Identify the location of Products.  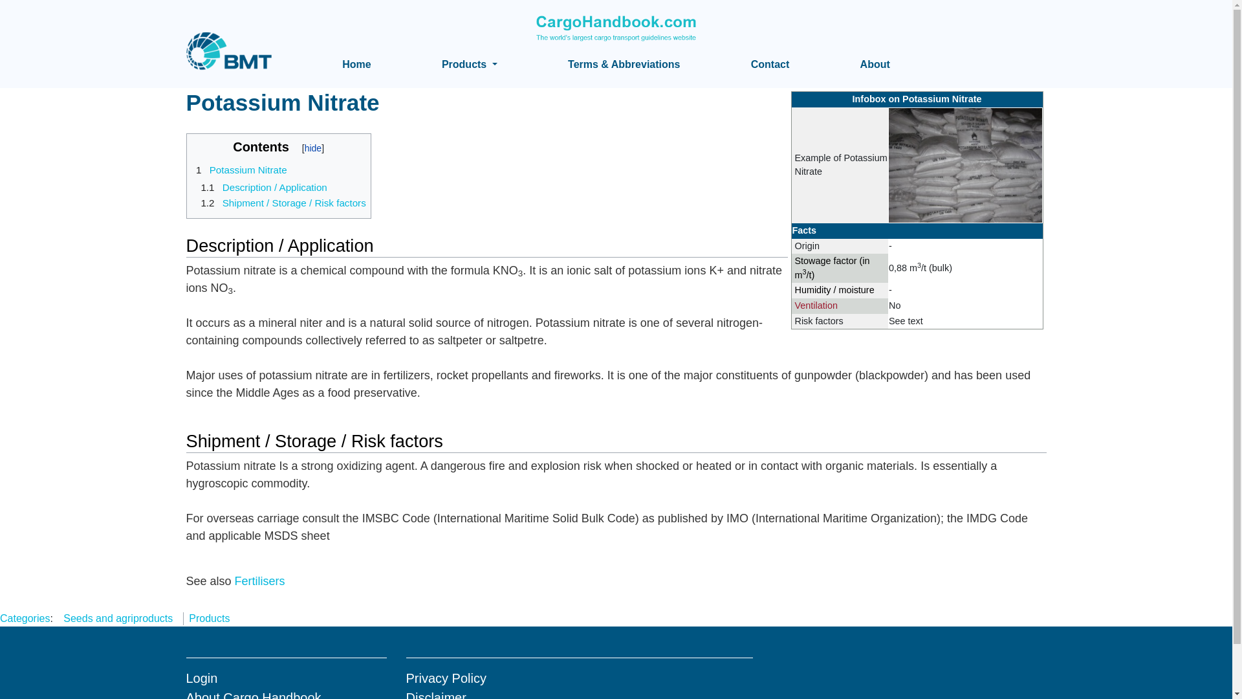
(209, 619).